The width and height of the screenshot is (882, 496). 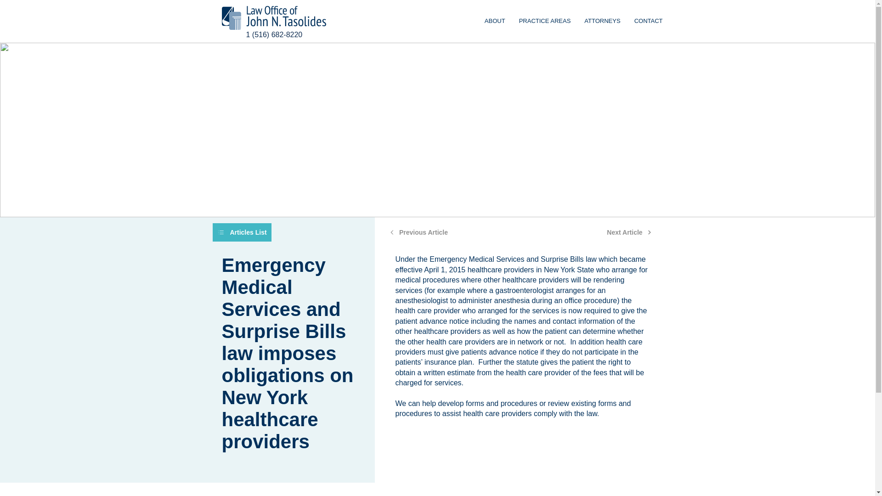 I want to click on PRACTICE AREAS, so click(x=545, y=21).